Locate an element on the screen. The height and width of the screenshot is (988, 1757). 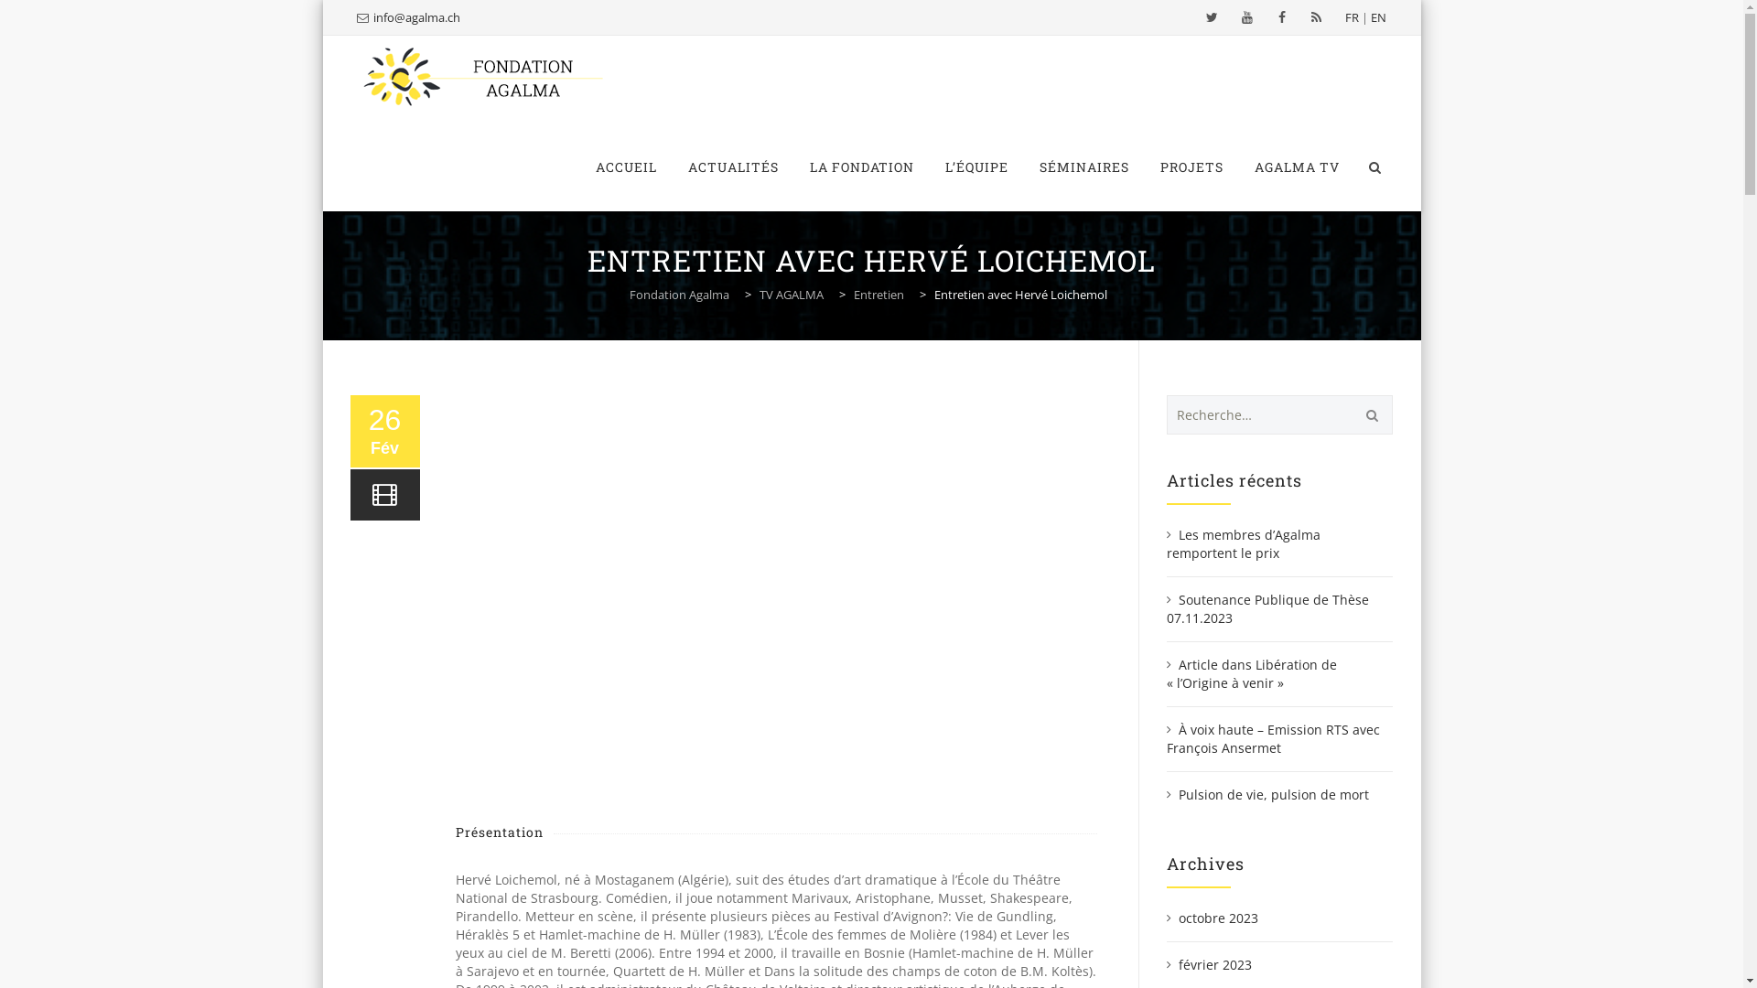
Facebook is located at coordinates (1282, 17).